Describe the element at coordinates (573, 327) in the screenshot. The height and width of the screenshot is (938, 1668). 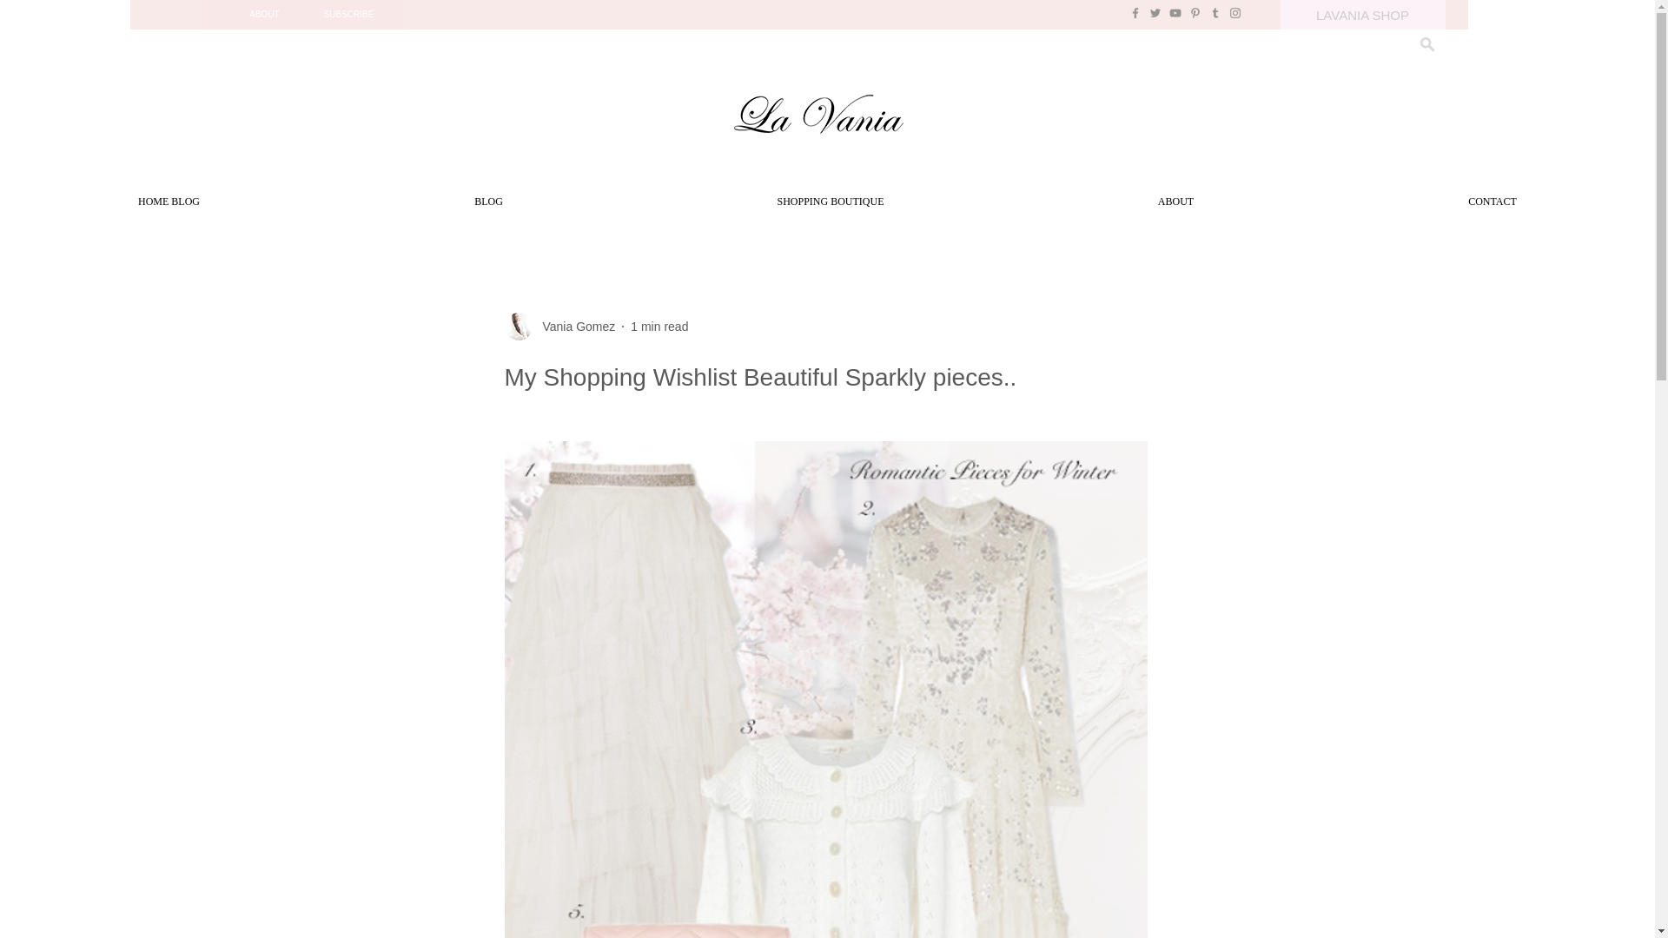
I see `Vania Gomez` at that location.